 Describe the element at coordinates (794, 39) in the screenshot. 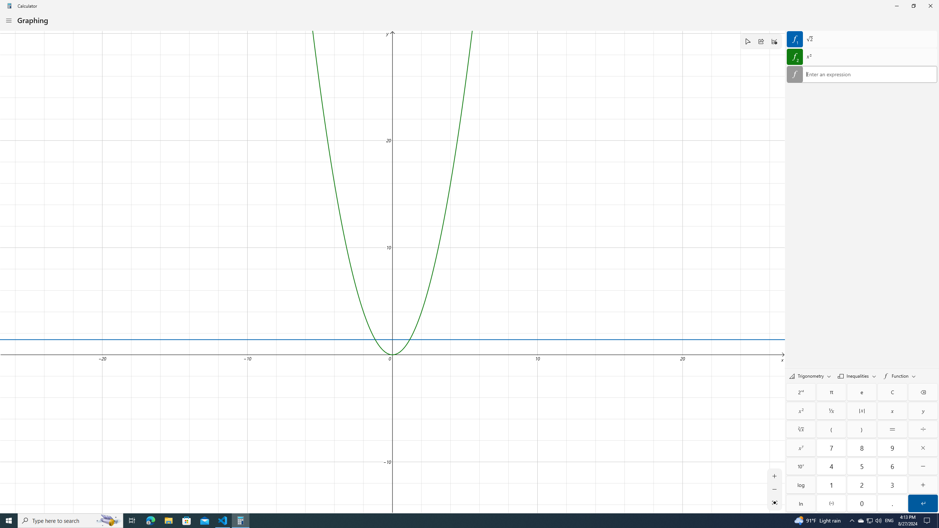

I see `Hide equation 1` at that location.